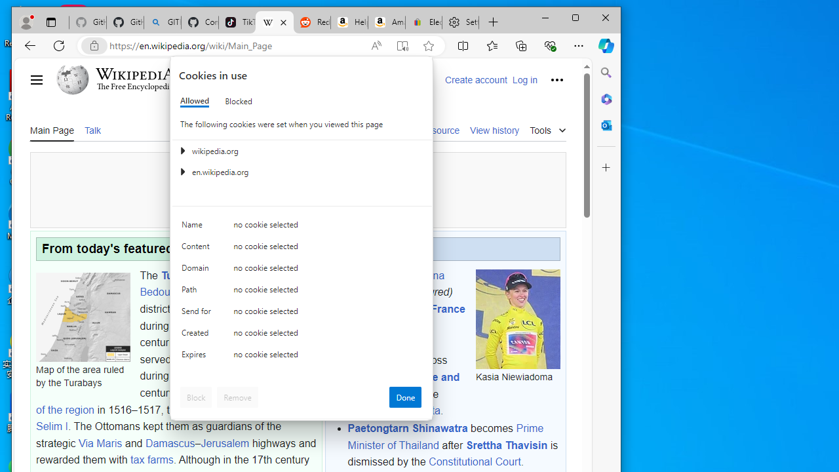 The height and width of the screenshot is (472, 839). What do you see at coordinates (196, 397) in the screenshot?
I see `Block` at bounding box center [196, 397].